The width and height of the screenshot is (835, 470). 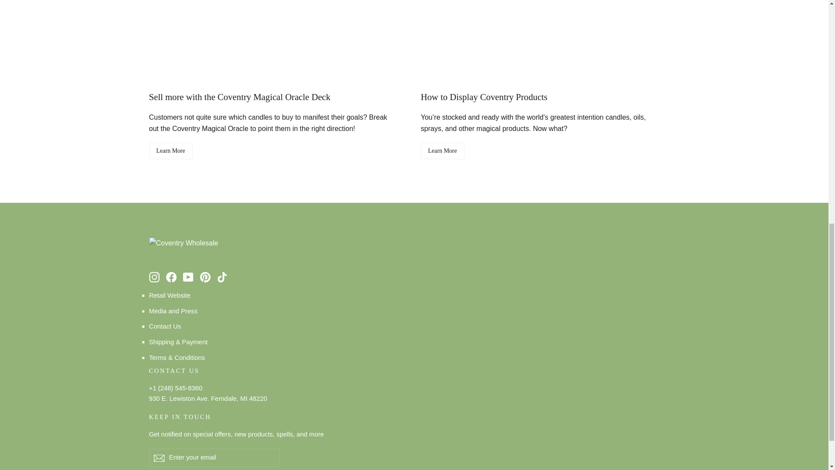 What do you see at coordinates (205, 277) in the screenshot?
I see `Coventry Wholesale on Pinterest` at bounding box center [205, 277].